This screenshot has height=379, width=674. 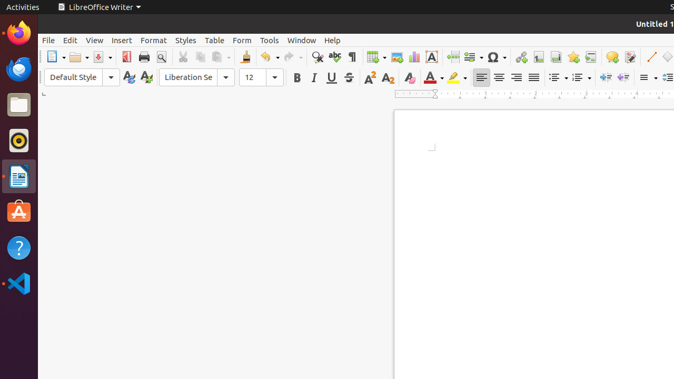 What do you see at coordinates (200, 57) in the screenshot?
I see `Copy` at bounding box center [200, 57].